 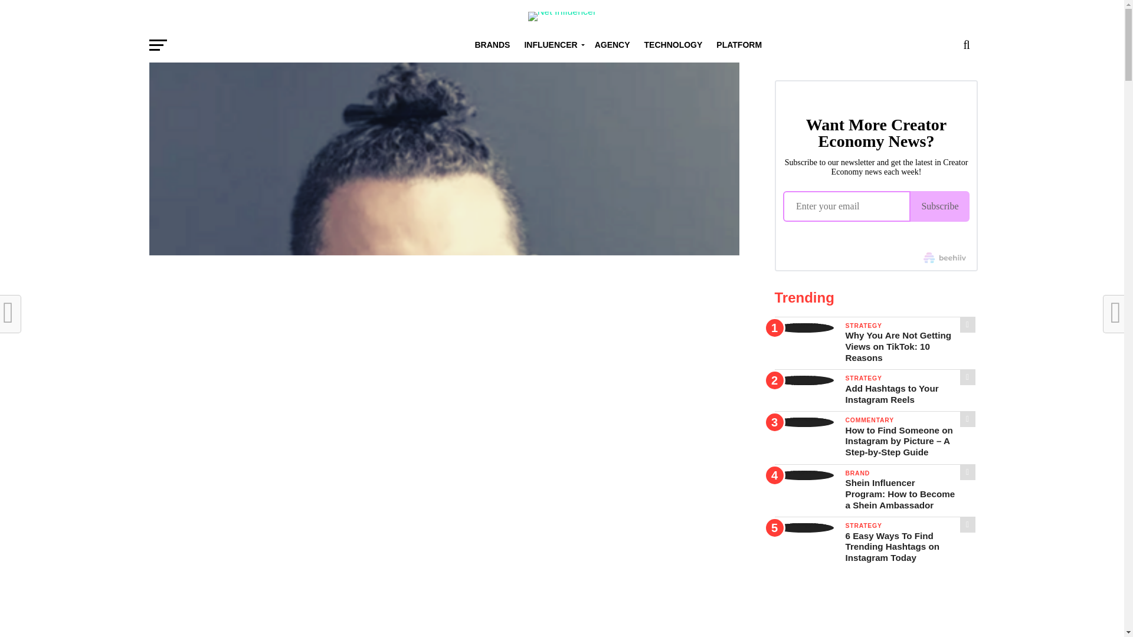 I want to click on BRANDS, so click(x=492, y=45).